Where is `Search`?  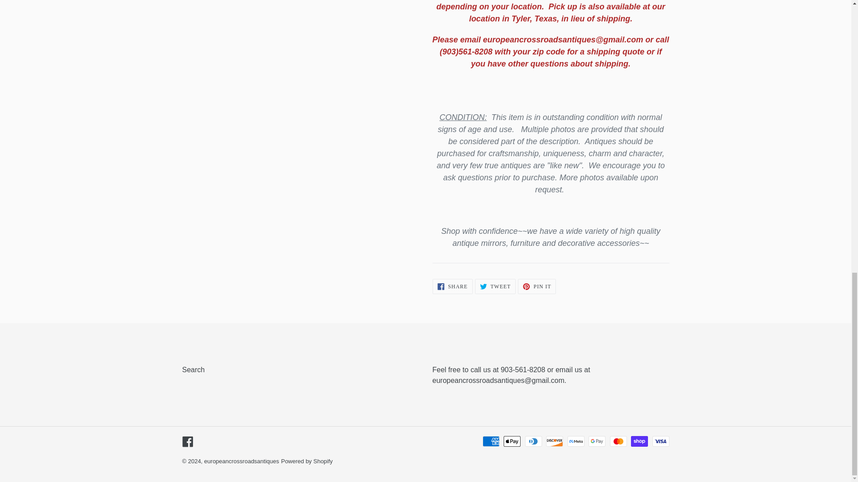 Search is located at coordinates (495, 287).